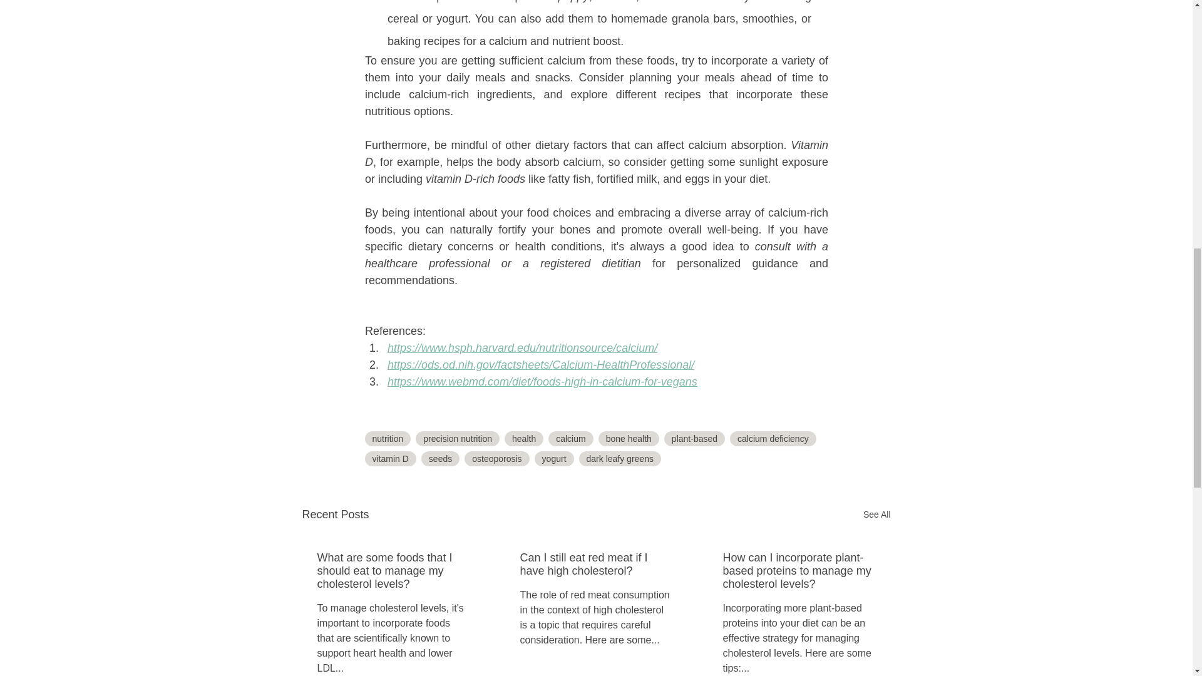 This screenshot has width=1202, height=676. I want to click on calcium deficiency, so click(773, 438).